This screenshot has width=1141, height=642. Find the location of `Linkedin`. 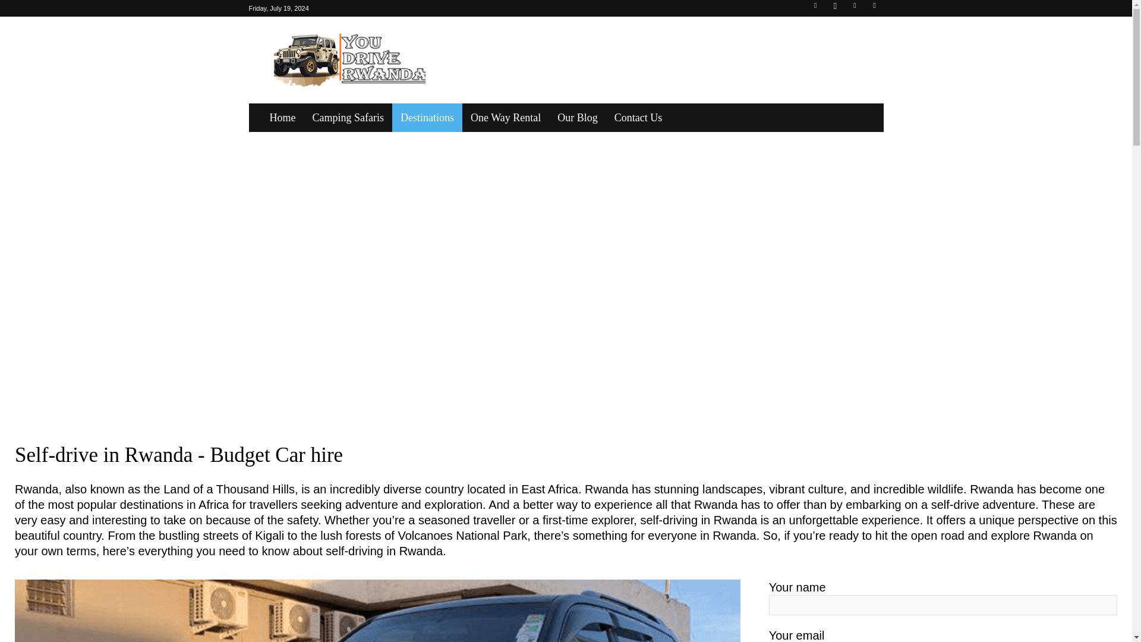

Linkedin is located at coordinates (855, 9).